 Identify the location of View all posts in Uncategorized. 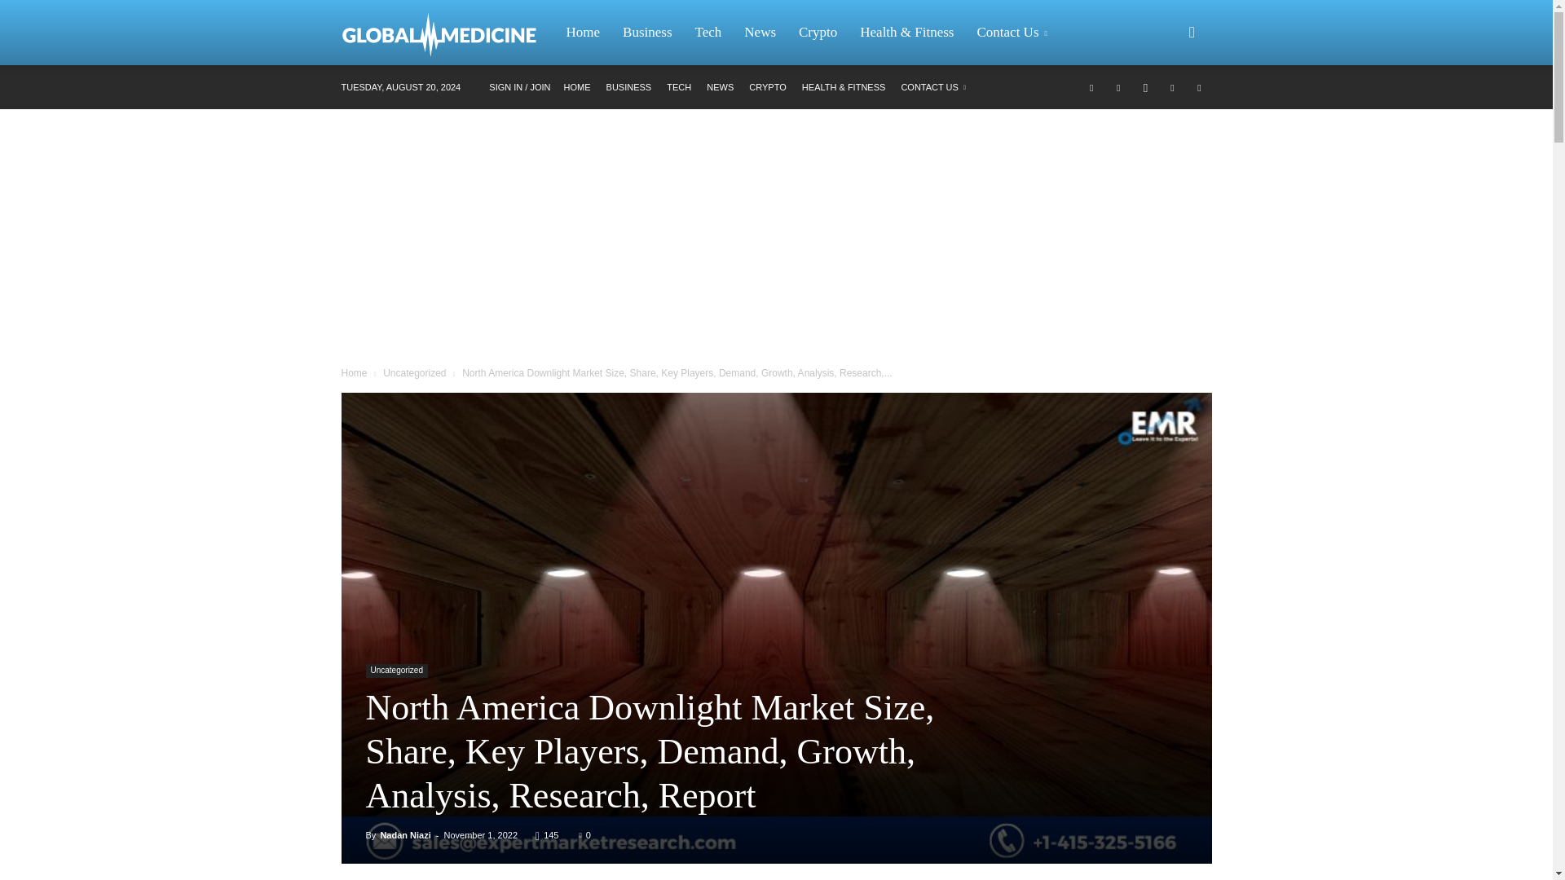
(414, 373).